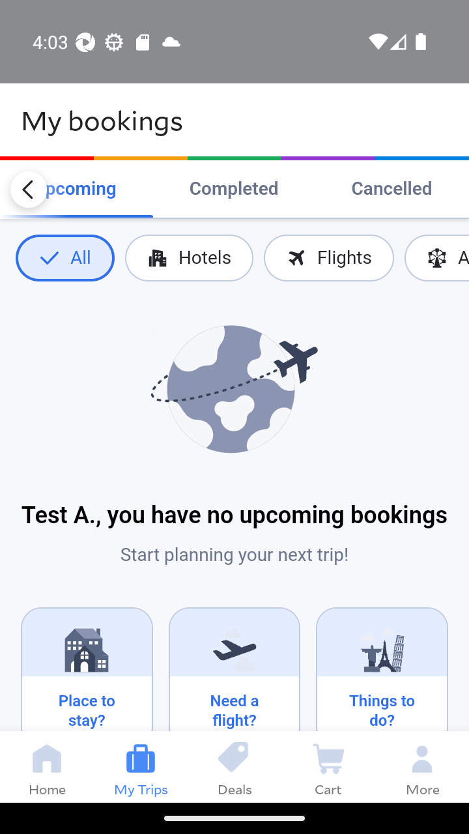  I want to click on Flights, so click(328, 258).